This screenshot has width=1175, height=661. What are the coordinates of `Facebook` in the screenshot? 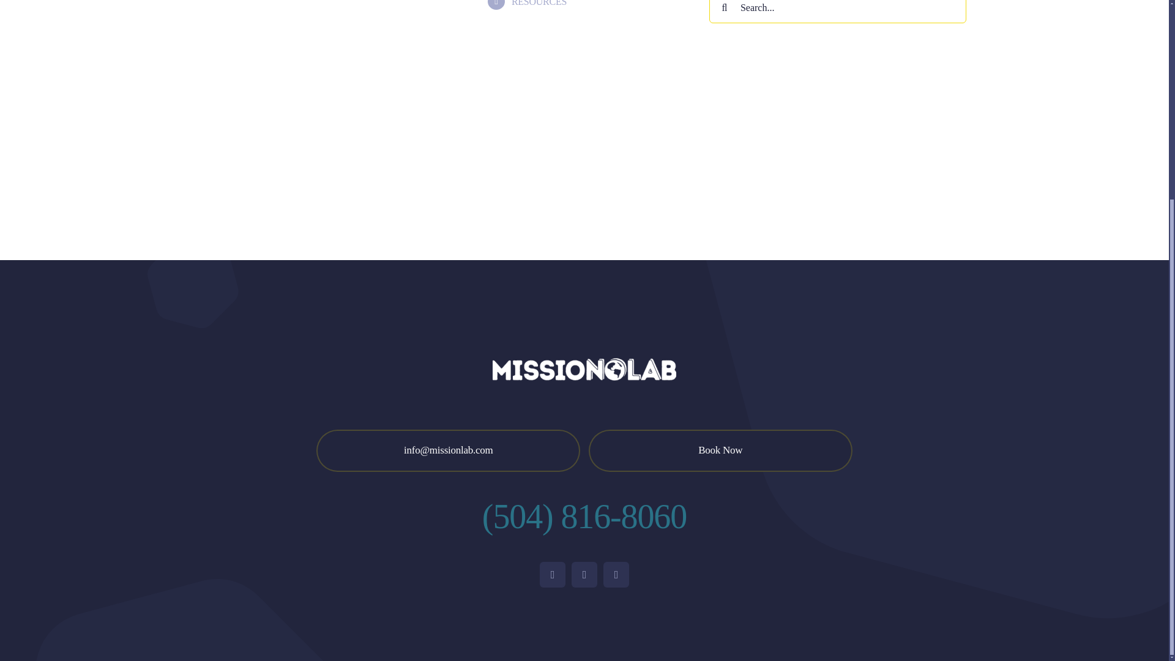 It's located at (552, 575).